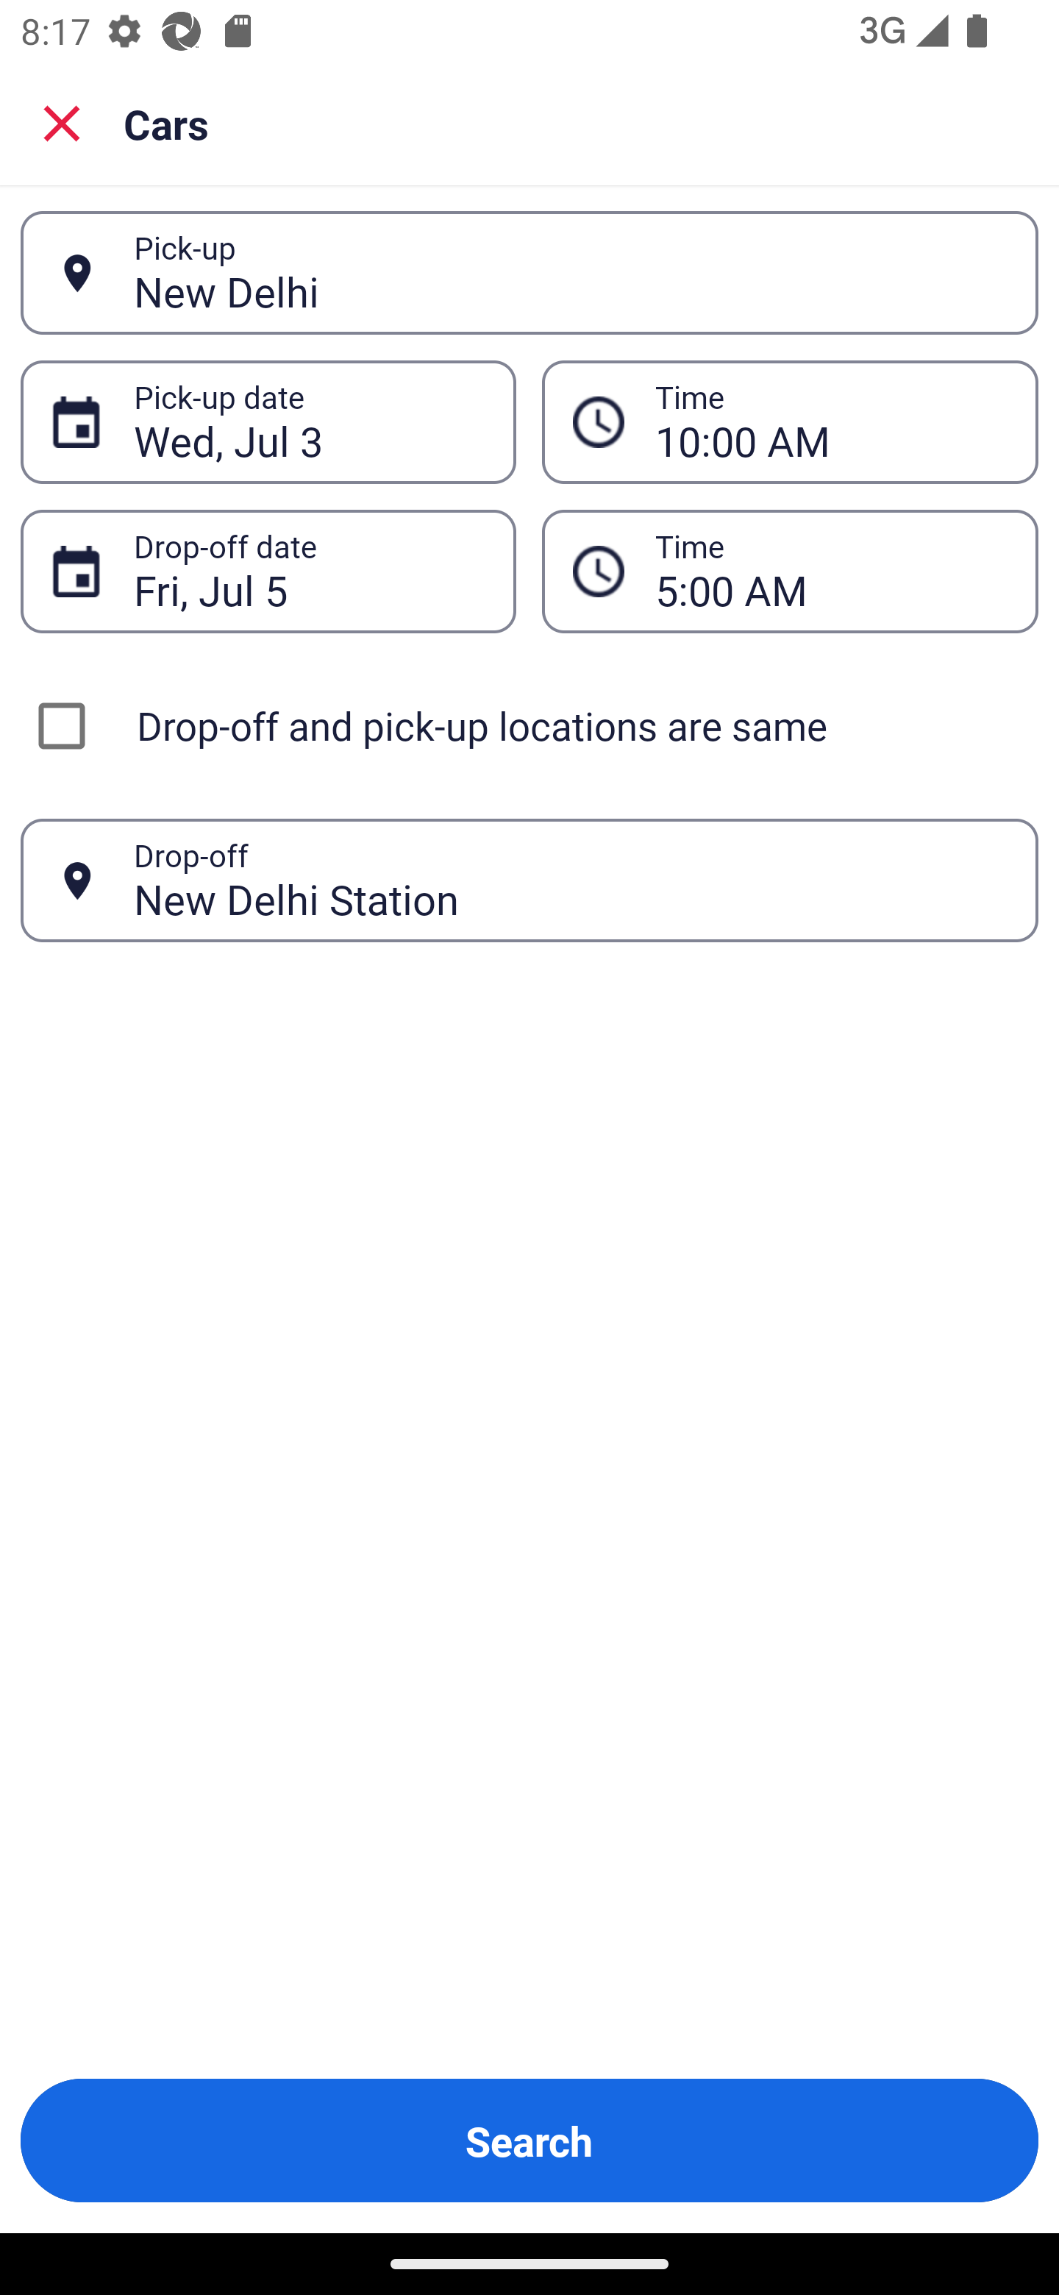  Describe the element at coordinates (570, 880) in the screenshot. I see `New Delhi Station` at that location.